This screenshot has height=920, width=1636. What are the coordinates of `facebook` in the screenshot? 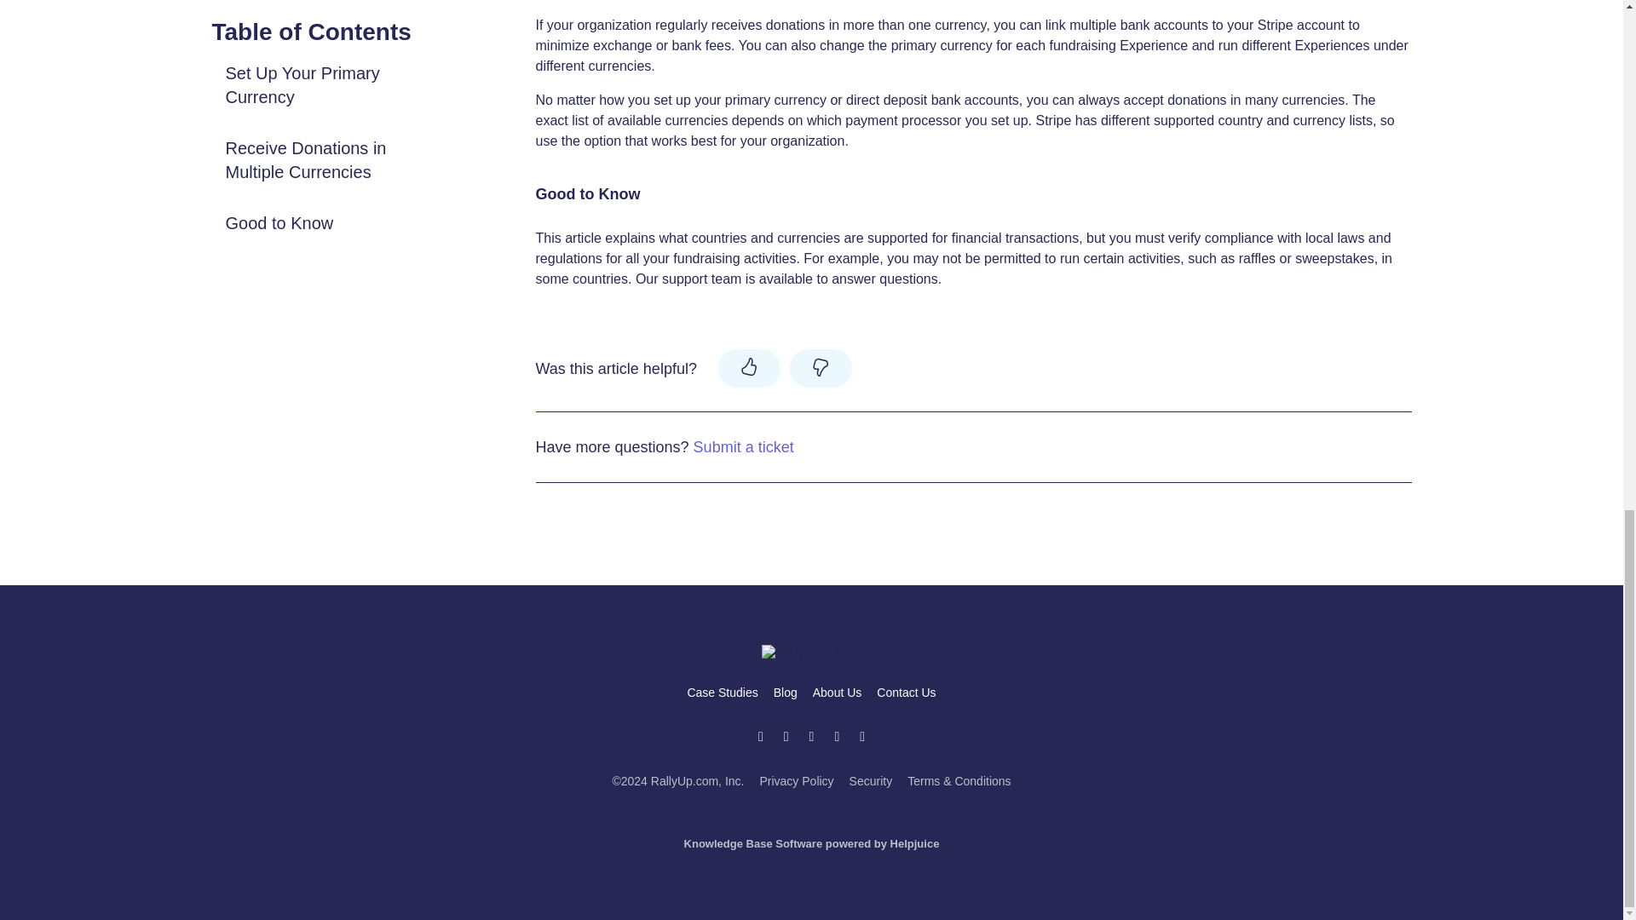 It's located at (837, 737).